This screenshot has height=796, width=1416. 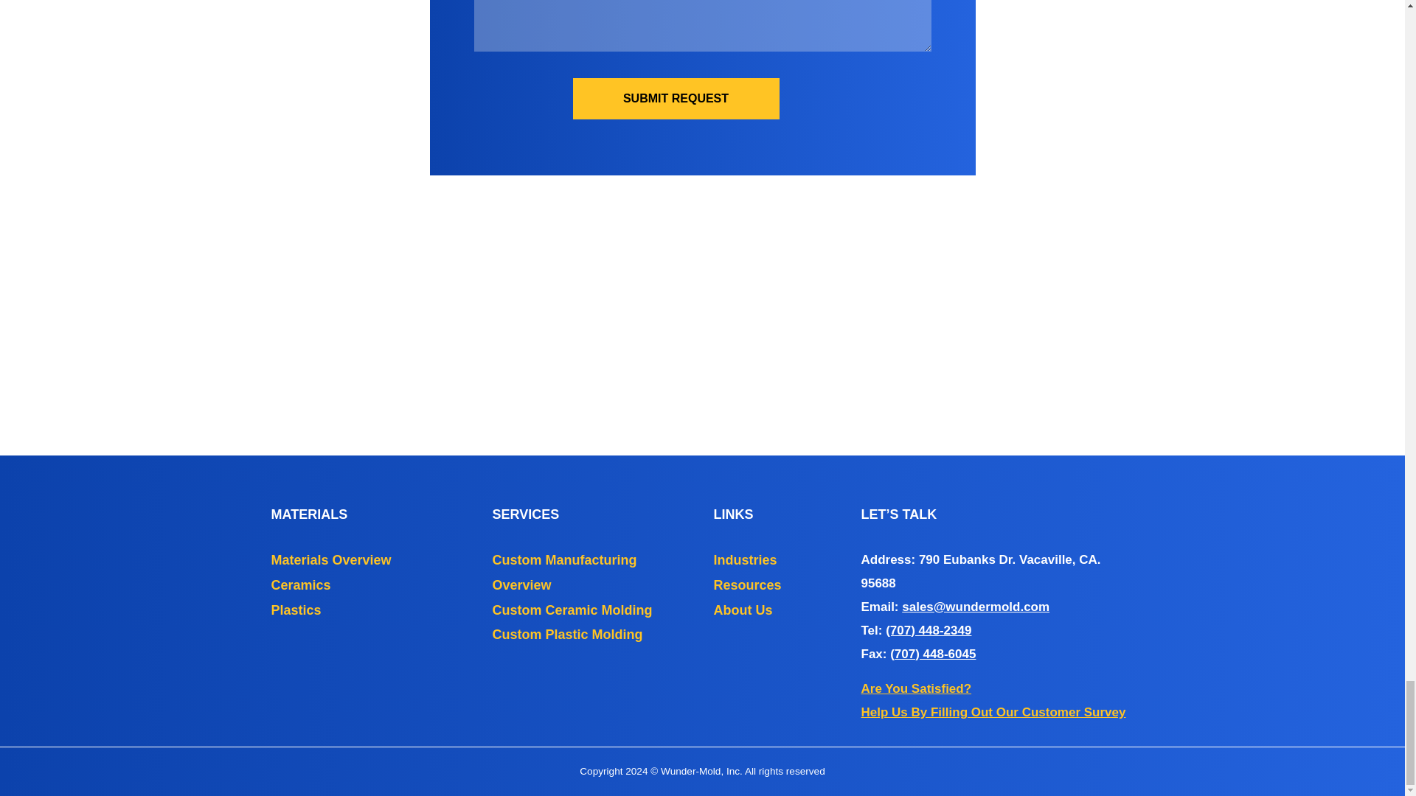 I want to click on Plastics, so click(x=296, y=610).